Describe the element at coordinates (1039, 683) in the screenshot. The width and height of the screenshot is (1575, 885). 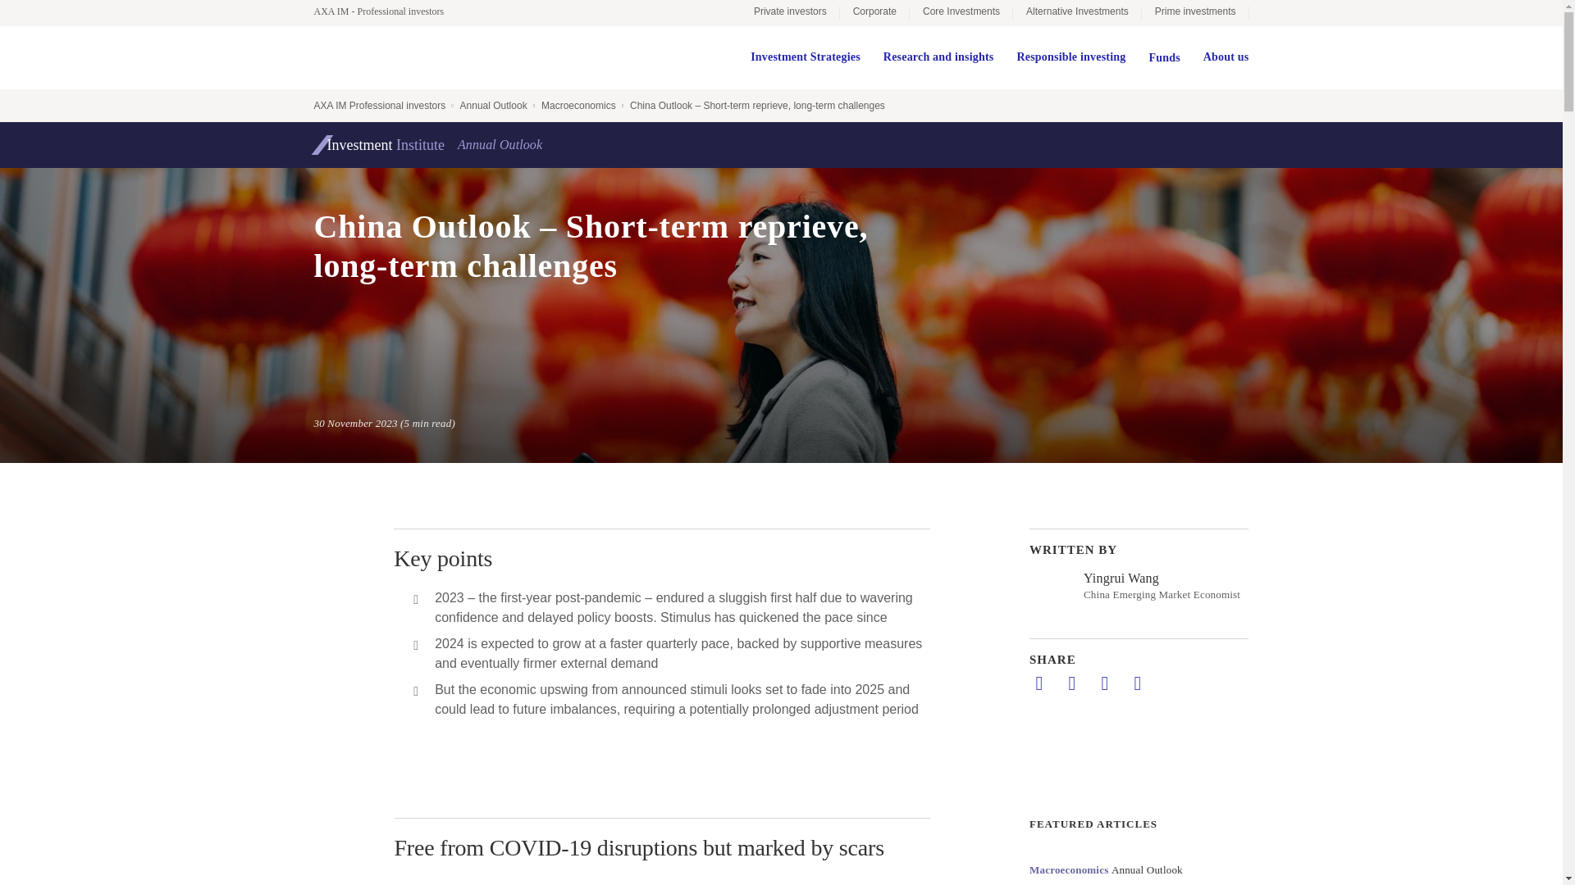
I see `Share on LinkedIn` at that location.